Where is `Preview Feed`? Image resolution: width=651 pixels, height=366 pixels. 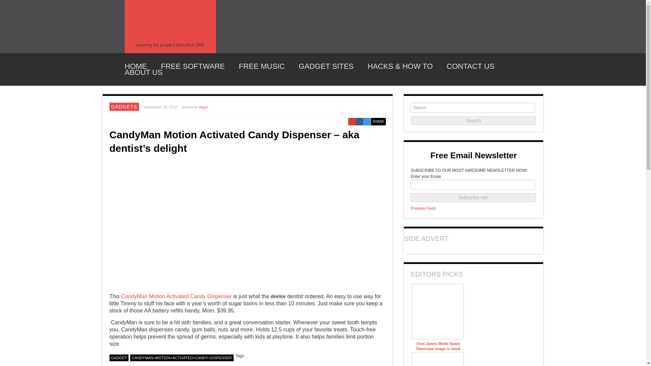 Preview Feed is located at coordinates (423, 208).